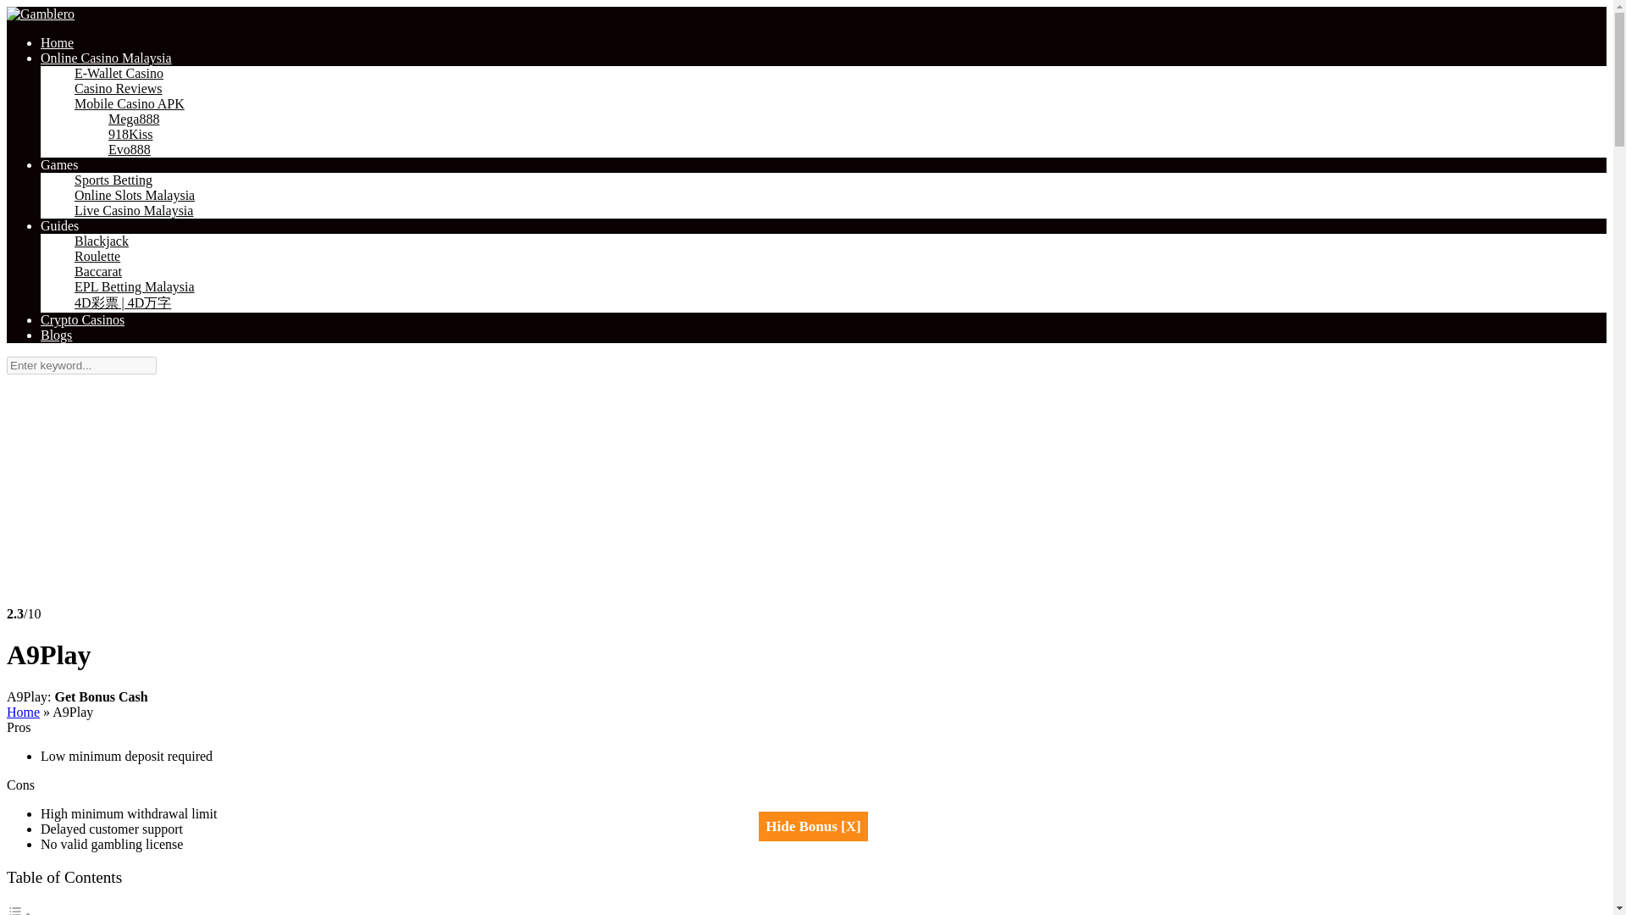 Image resolution: width=1626 pixels, height=915 pixels. I want to click on Blackjack, so click(102, 241).